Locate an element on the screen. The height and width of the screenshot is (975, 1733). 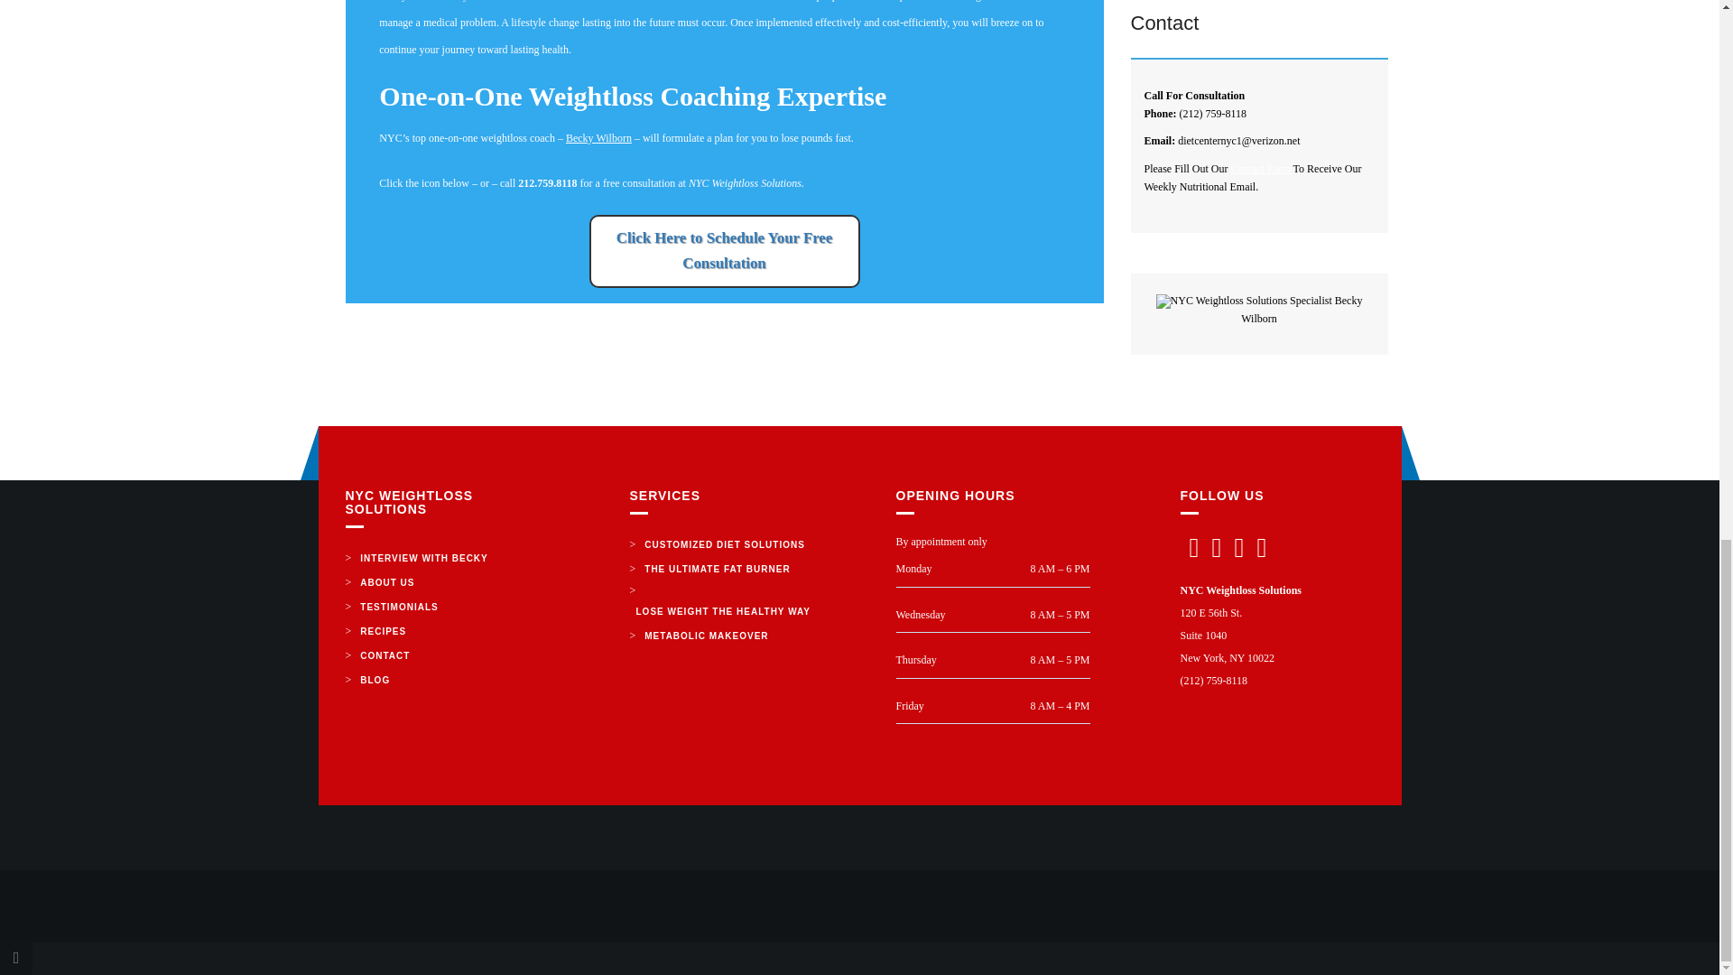
LOSE WEIGHT THE HEALTHY WAY is located at coordinates (724, 612).